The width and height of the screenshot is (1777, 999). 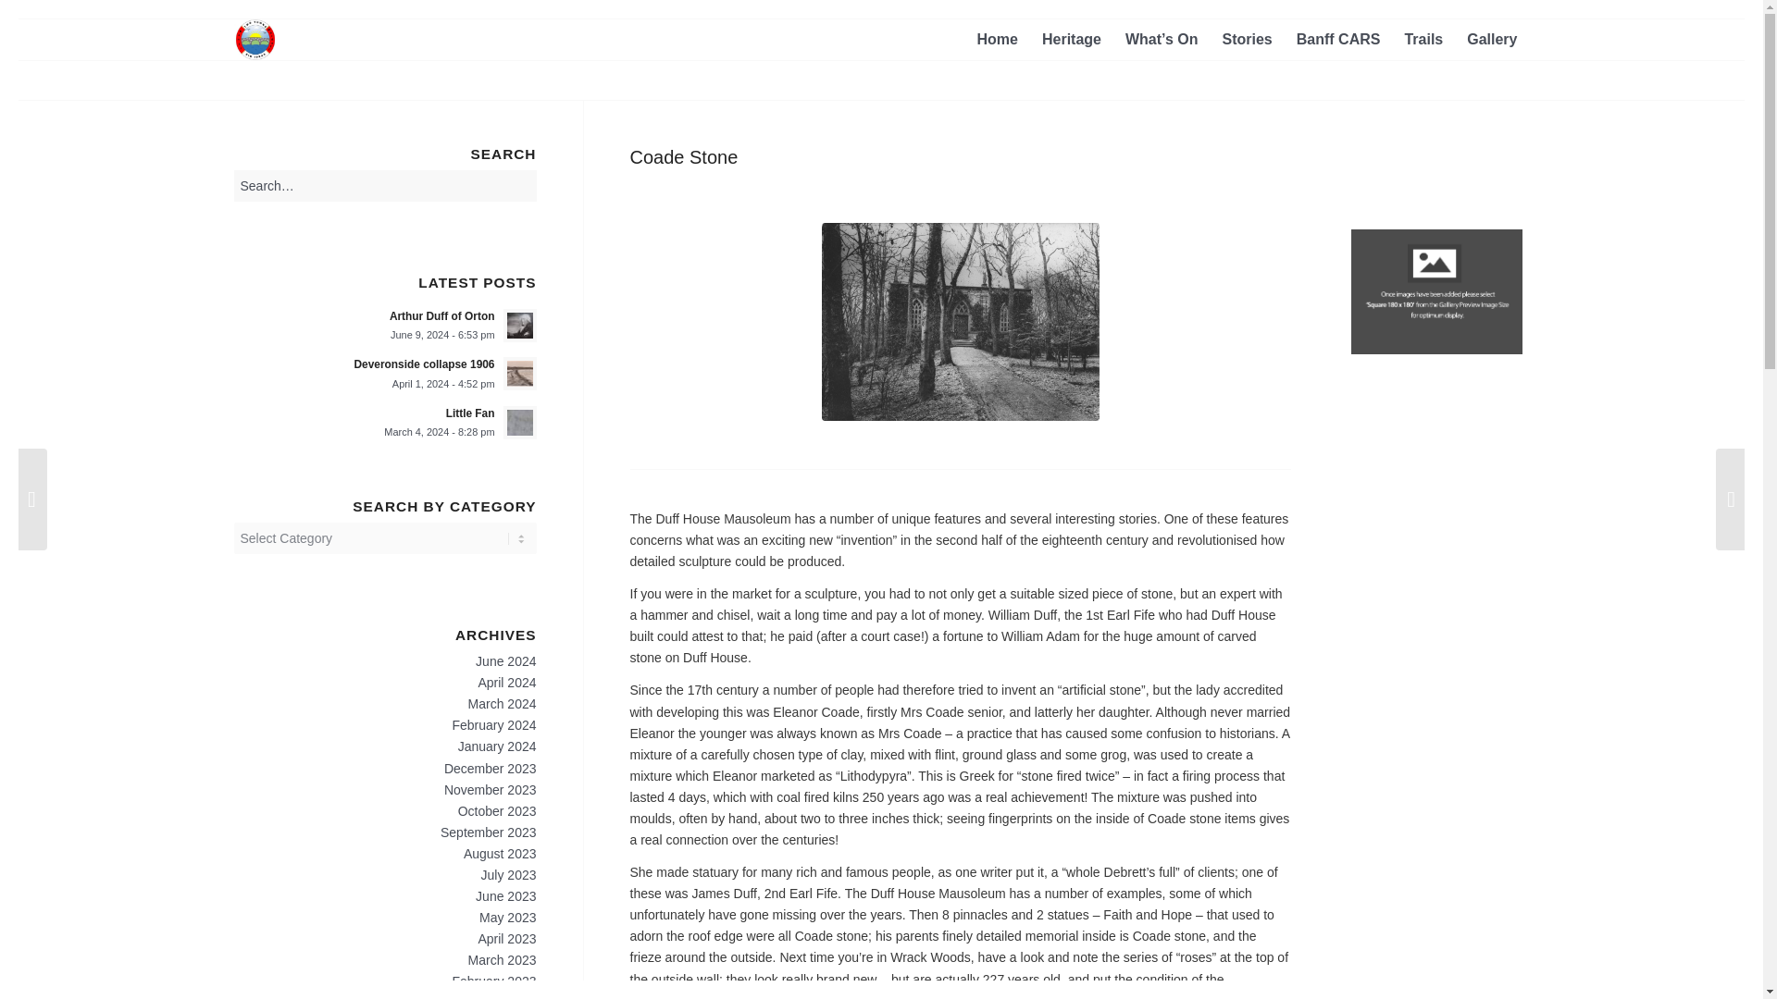 What do you see at coordinates (384, 324) in the screenshot?
I see `Trails` at bounding box center [384, 324].